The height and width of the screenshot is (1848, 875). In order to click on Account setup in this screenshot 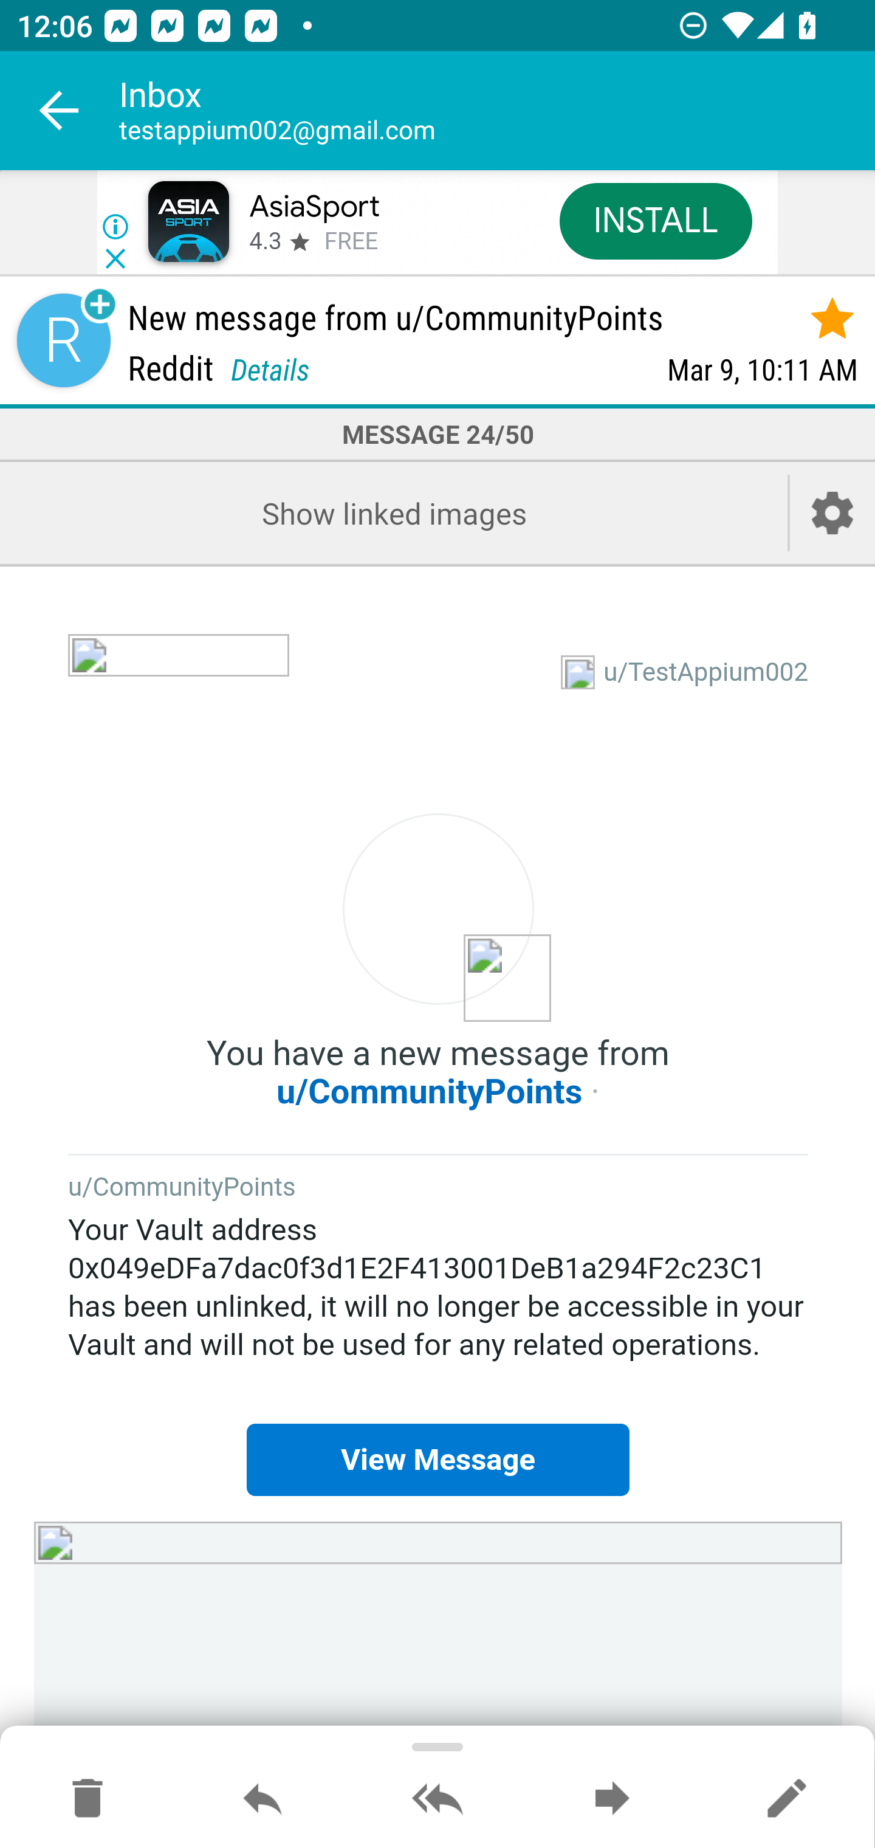, I will do `click(832, 513)`.